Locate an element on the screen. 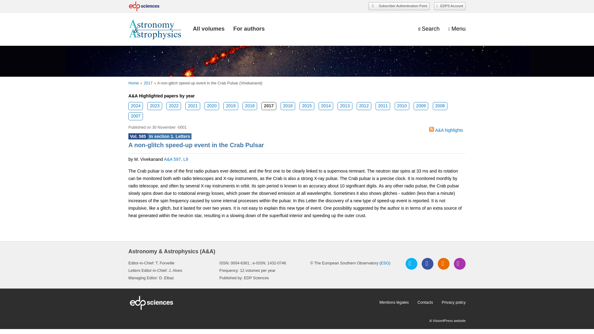 The image size is (594, 334). Alerte courriel is located at coordinates (460, 263).